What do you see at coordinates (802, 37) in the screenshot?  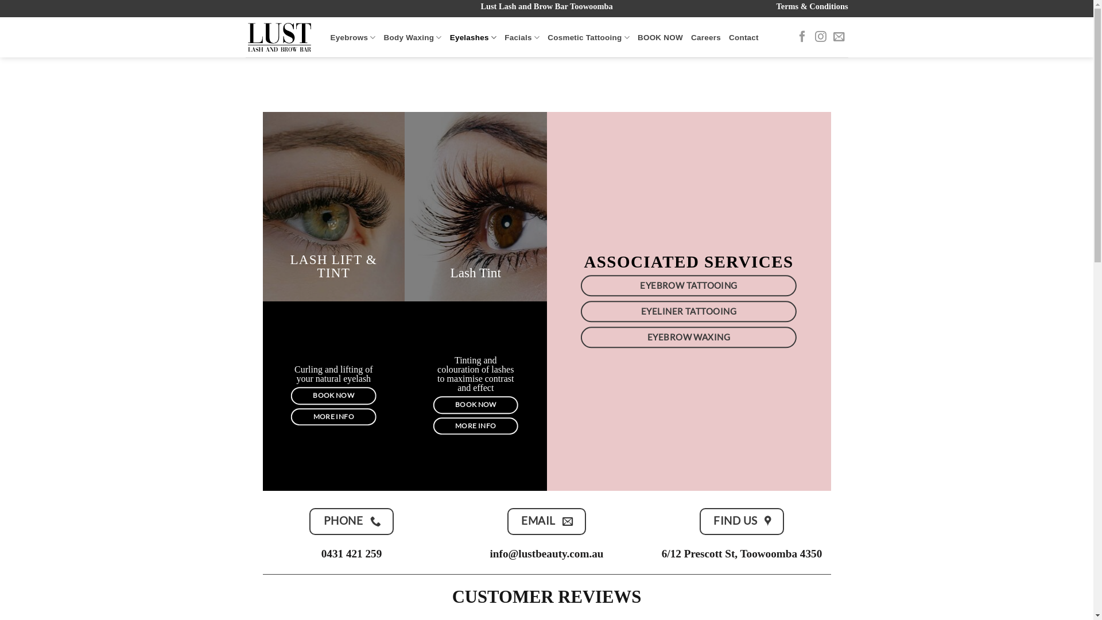 I see `Follow on Facebook` at bounding box center [802, 37].